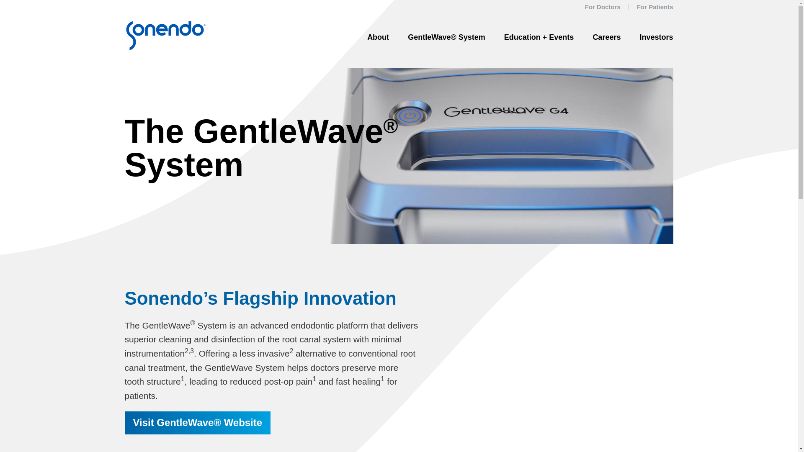 The height and width of the screenshot is (452, 804). Describe the element at coordinates (603, 7) in the screenshot. I see `For Doctors` at that location.